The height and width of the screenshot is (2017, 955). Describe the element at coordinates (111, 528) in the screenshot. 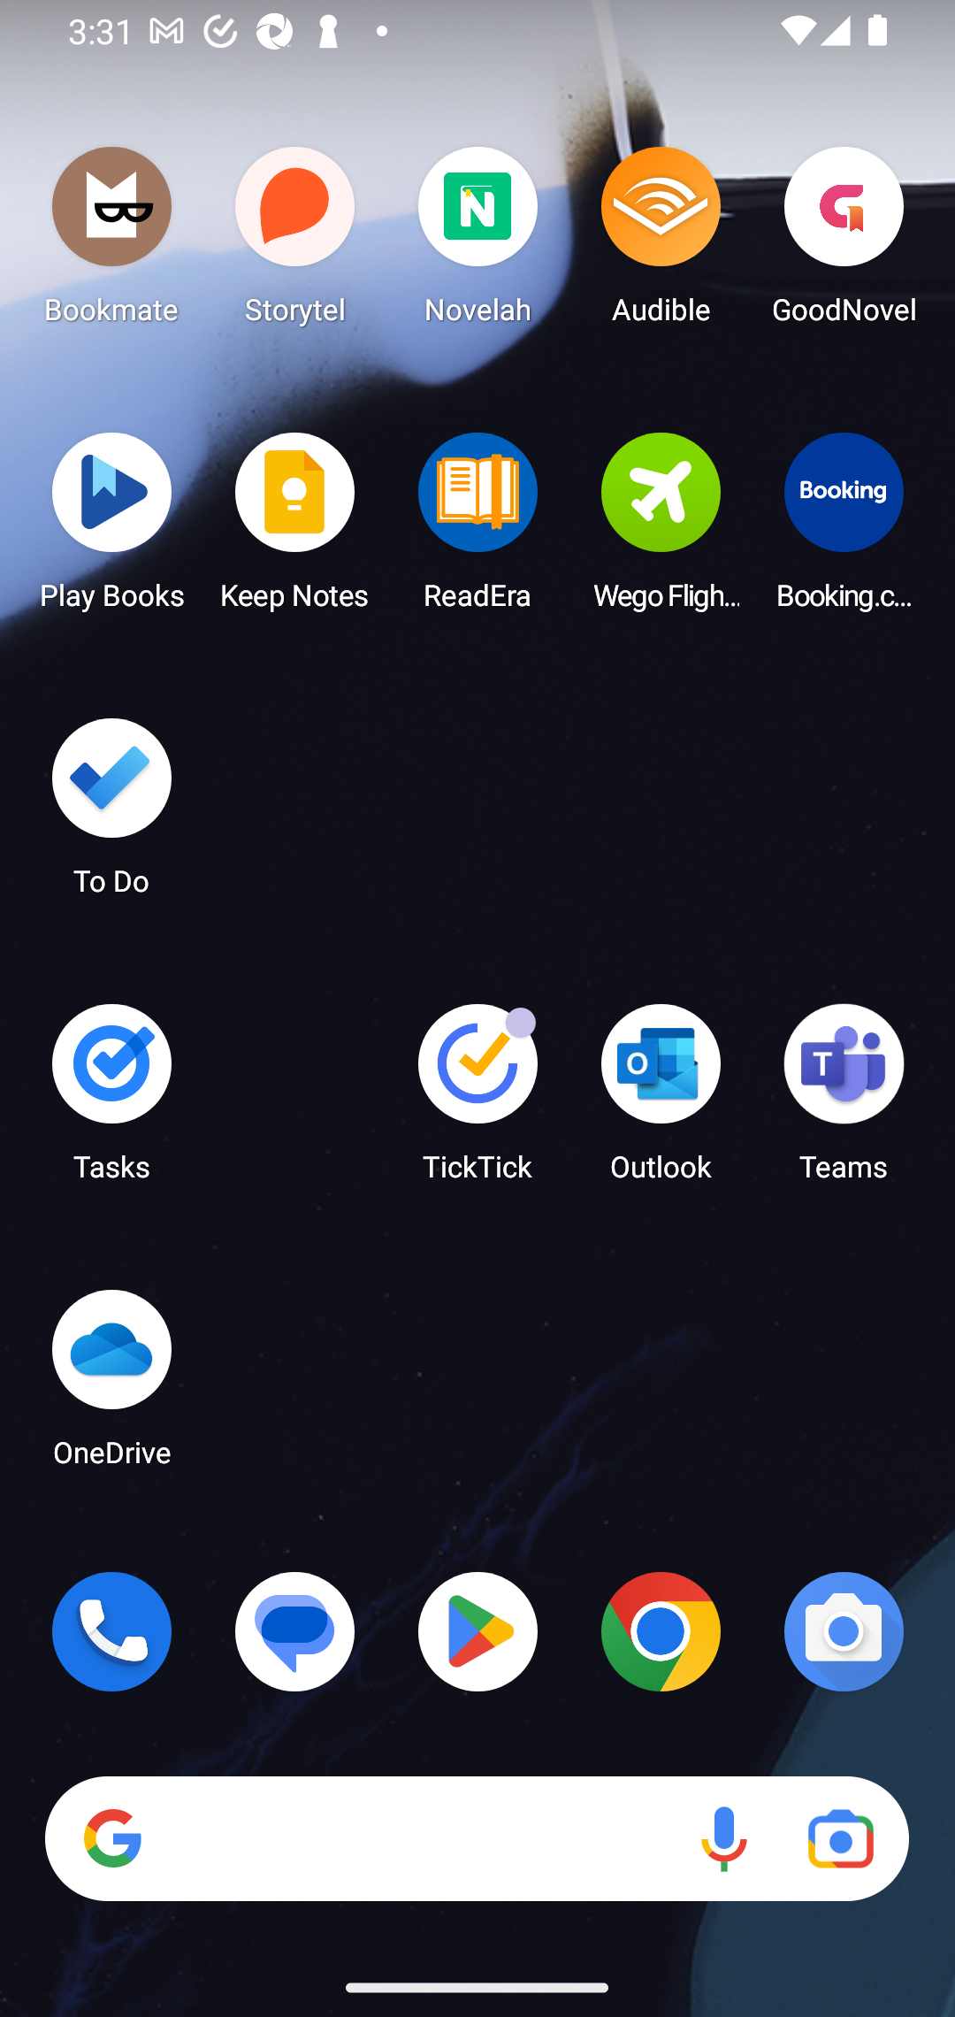

I see `Play Books` at that location.